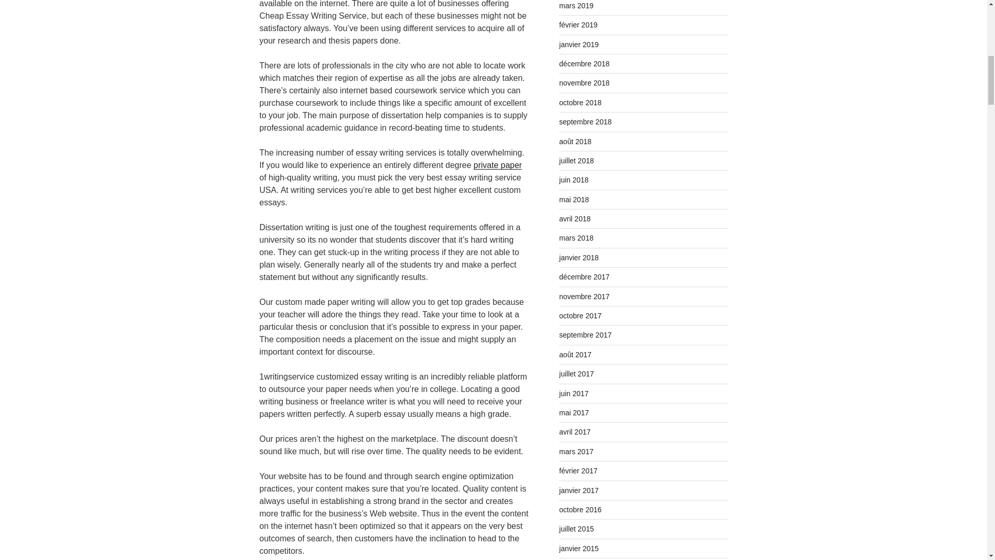 This screenshot has height=560, width=995. Describe the element at coordinates (576, 237) in the screenshot. I see `mars 2018` at that location.